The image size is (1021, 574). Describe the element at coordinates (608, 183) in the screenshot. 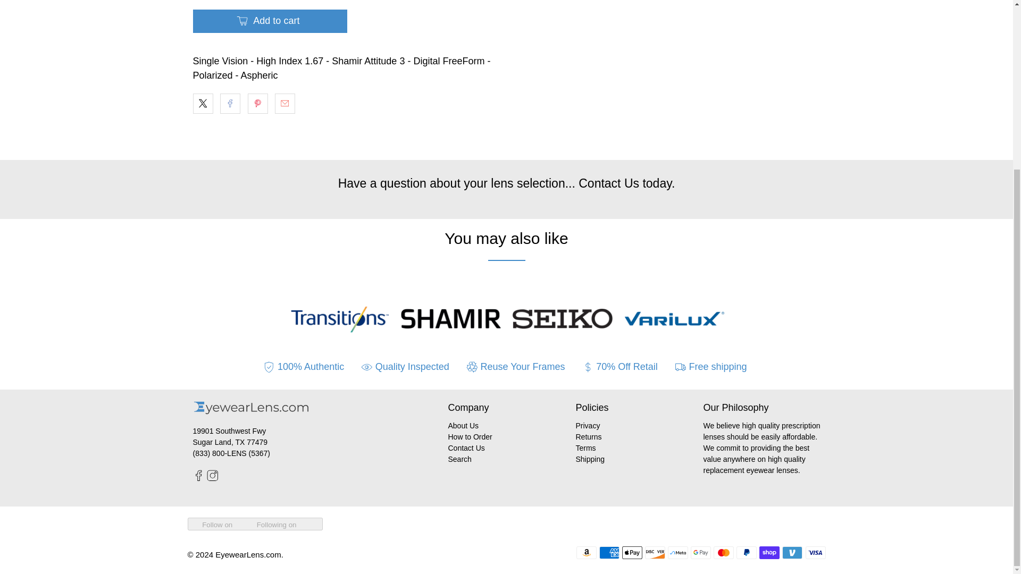

I see `Contact Us` at that location.